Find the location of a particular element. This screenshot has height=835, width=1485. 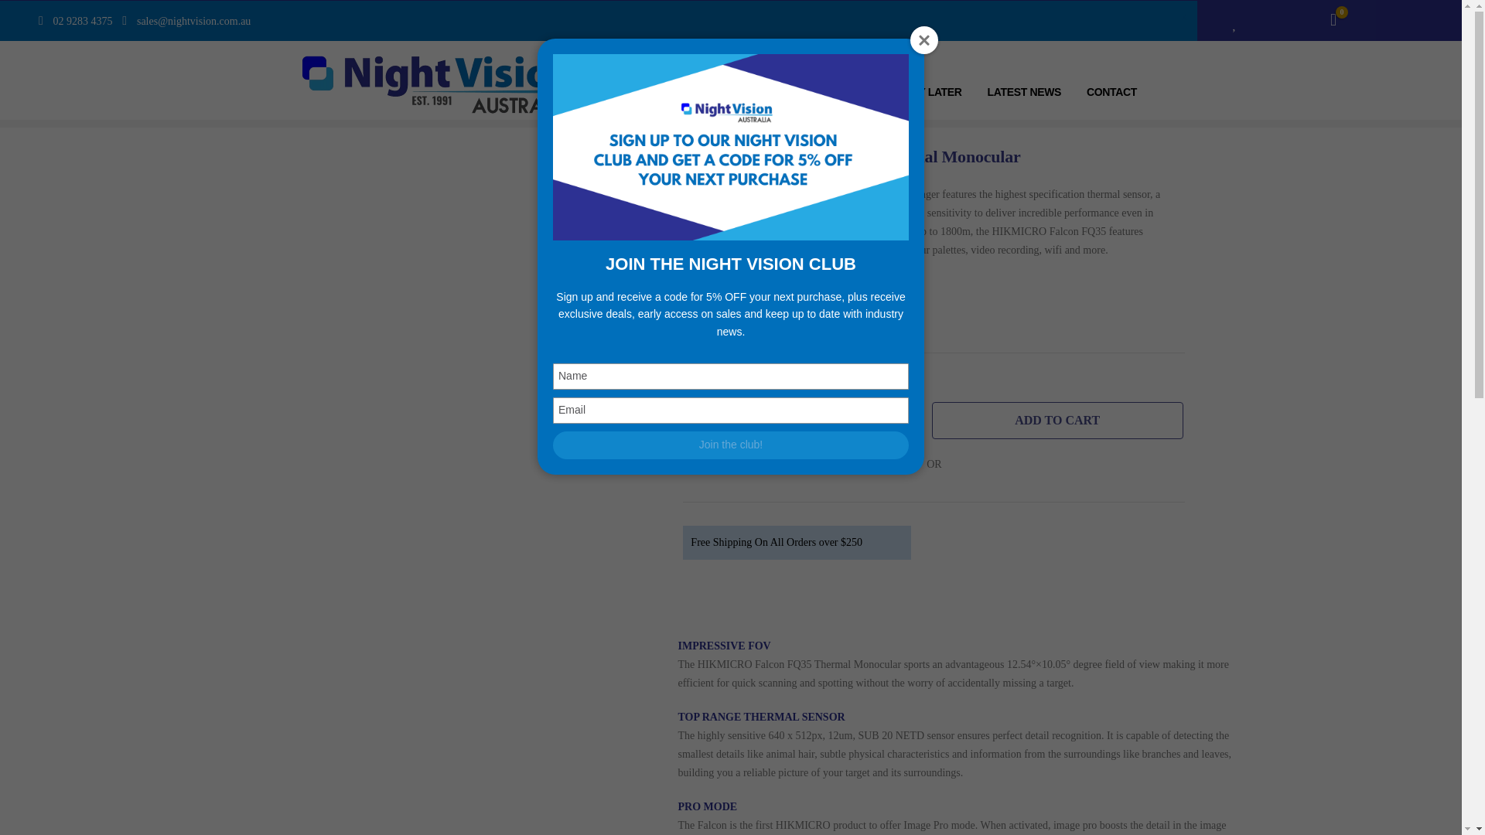

02 9283 4375 is located at coordinates (83, 24).